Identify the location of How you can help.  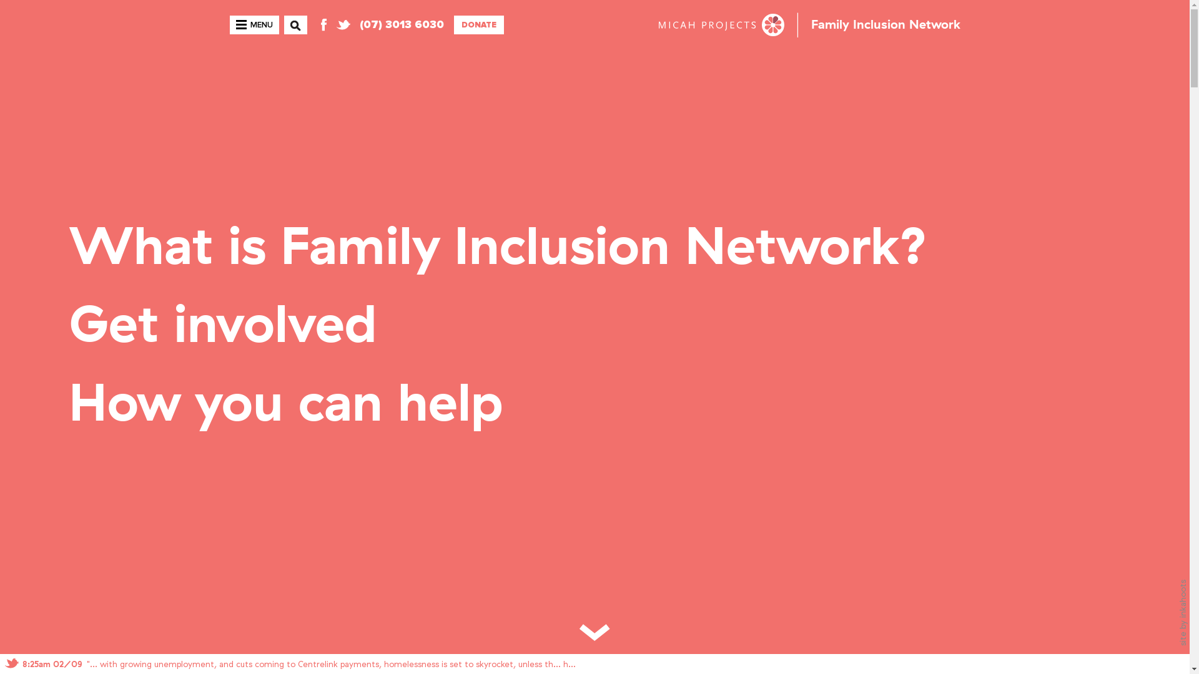
(286, 405).